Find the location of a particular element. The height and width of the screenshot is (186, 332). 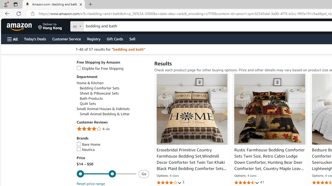

Eligible for Free Shipping is located at coordinates (113, 69).